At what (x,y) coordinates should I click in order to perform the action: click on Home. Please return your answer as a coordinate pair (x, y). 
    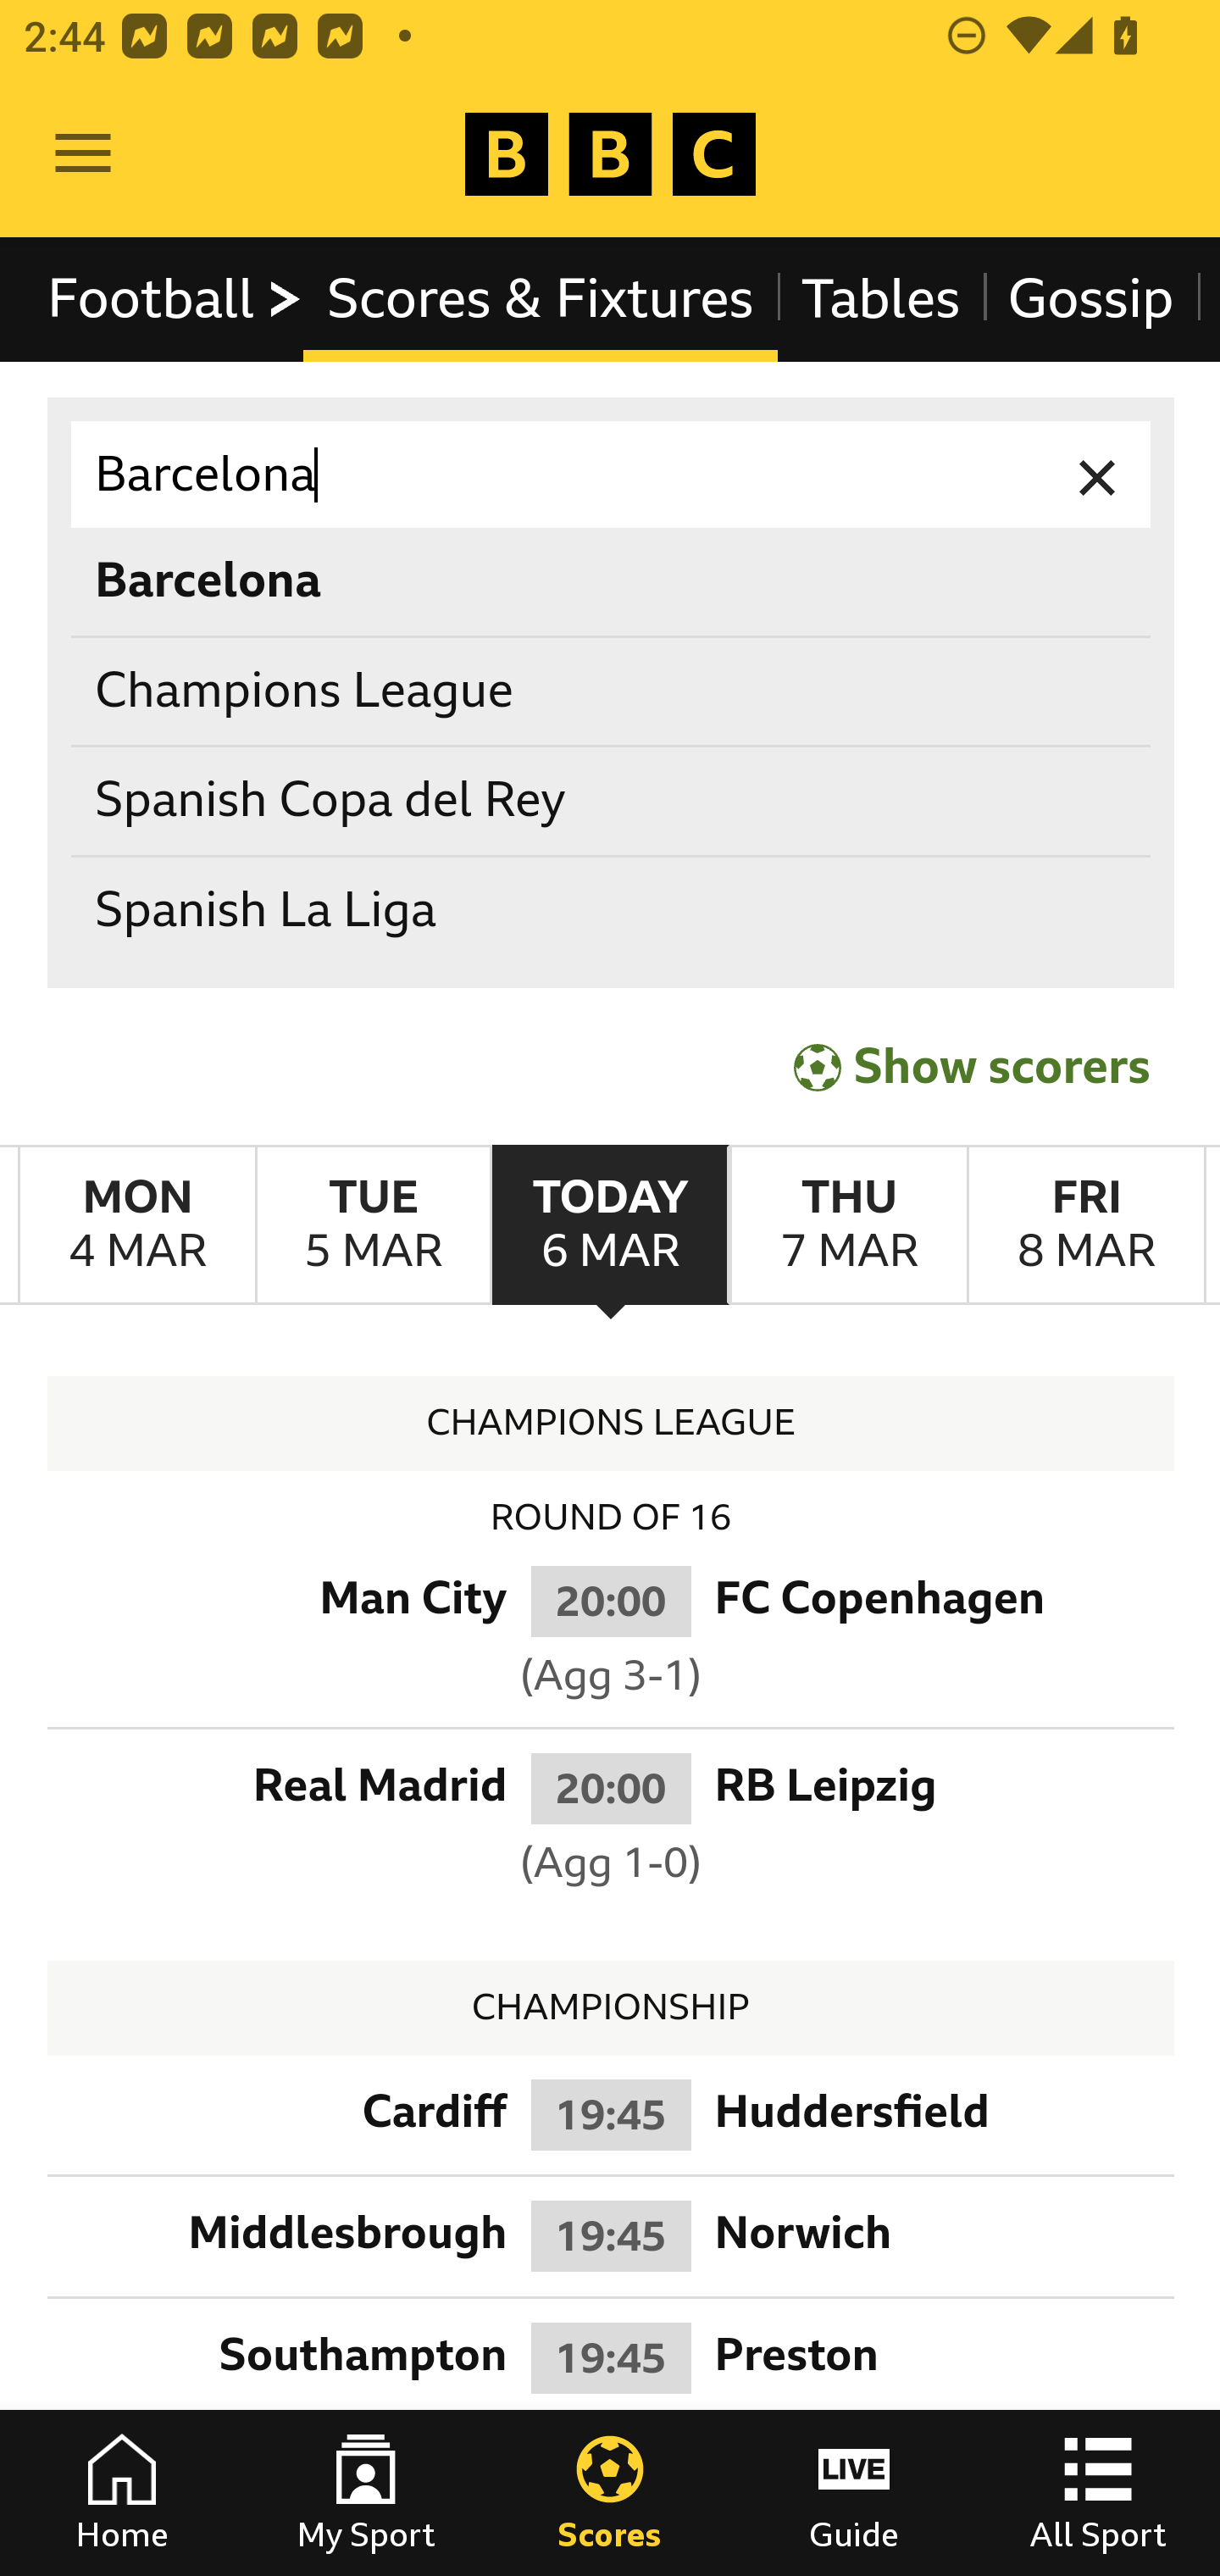
    Looking at the image, I should click on (122, 2493).